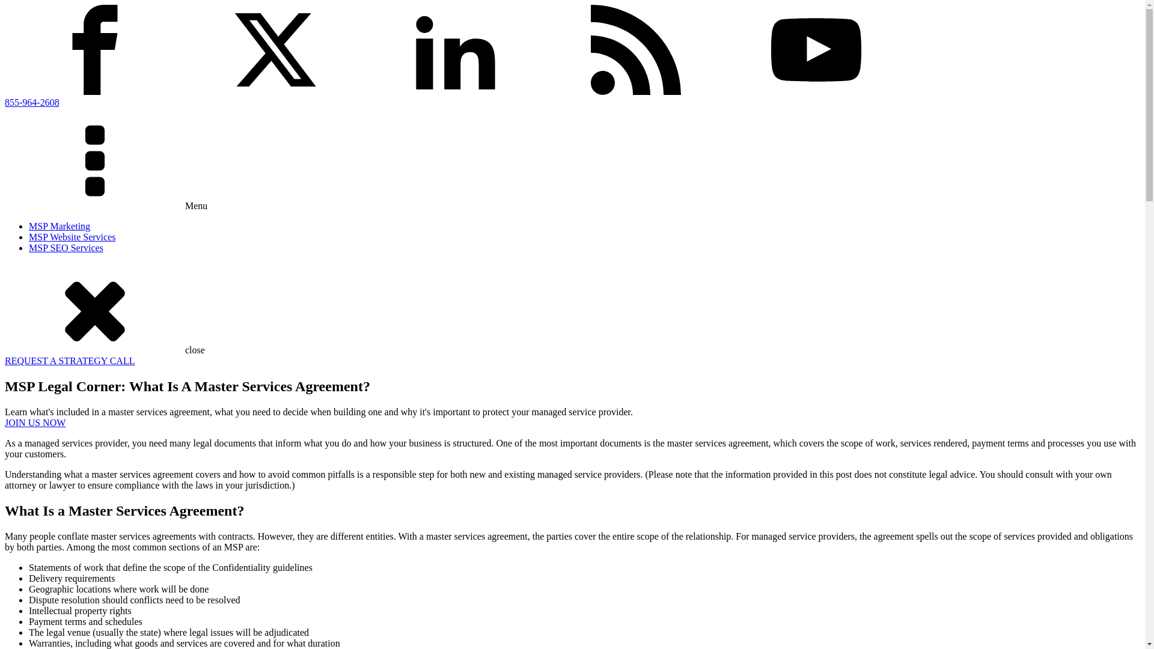 The image size is (1154, 649). I want to click on Visit our LinkedIn, so click(456, 91).